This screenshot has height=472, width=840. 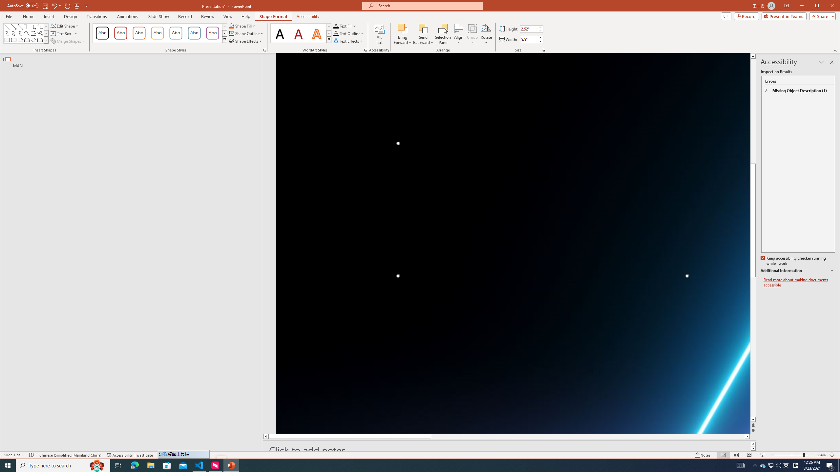 What do you see at coordinates (194, 33) in the screenshot?
I see `Colored Outline - Blue-Gray, Accent 5` at bounding box center [194, 33].